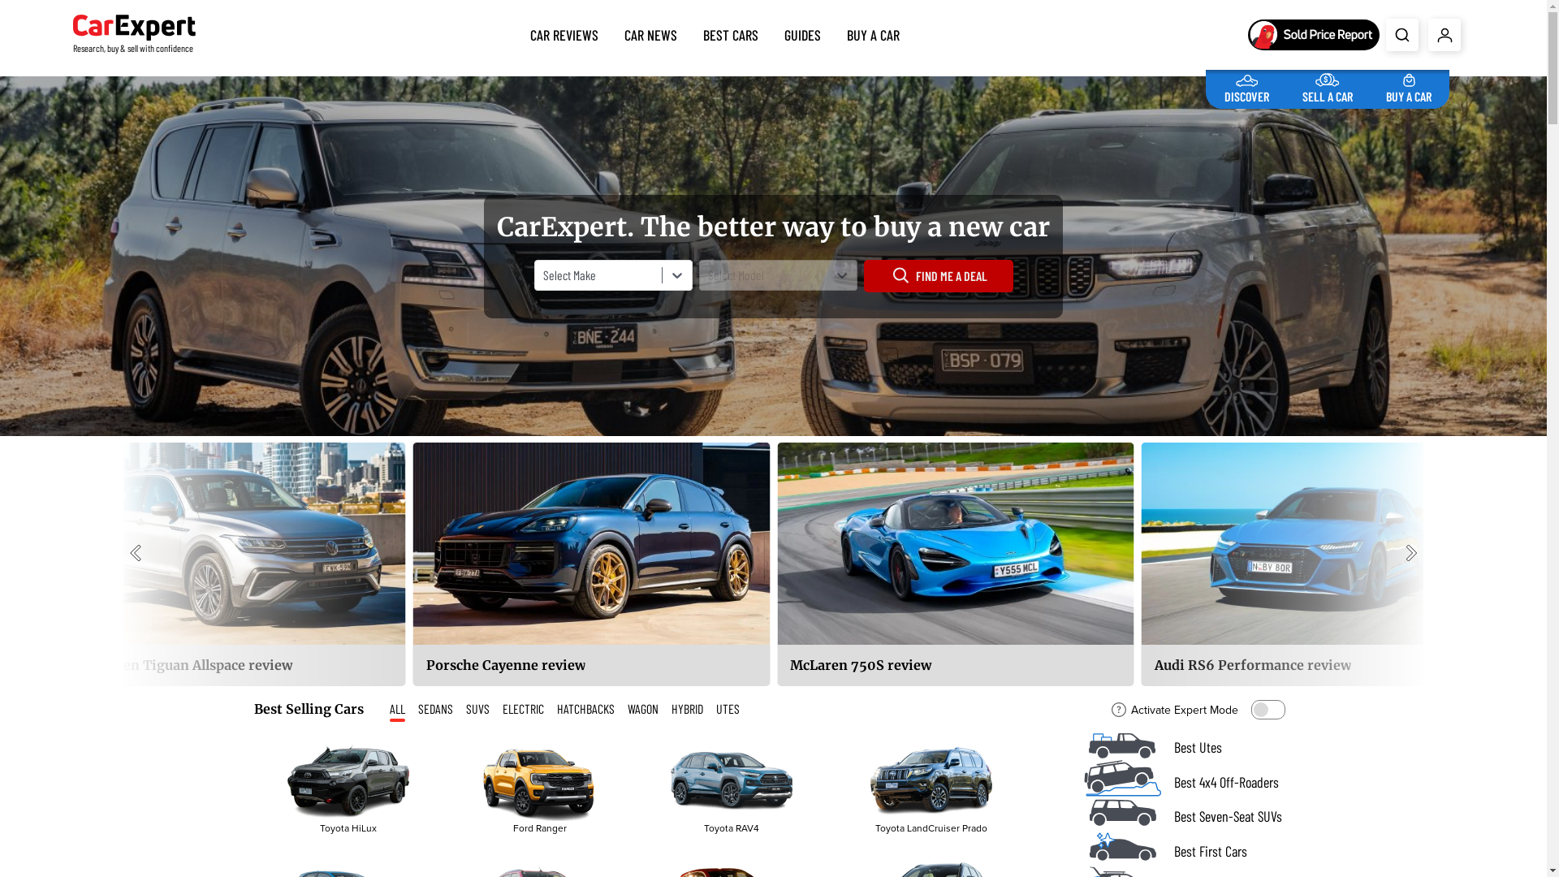 The width and height of the screenshot is (1559, 877). What do you see at coordinates (1187, 747) in the screenshot?
I see `Best Utes` at bounding box center [1187, 747].